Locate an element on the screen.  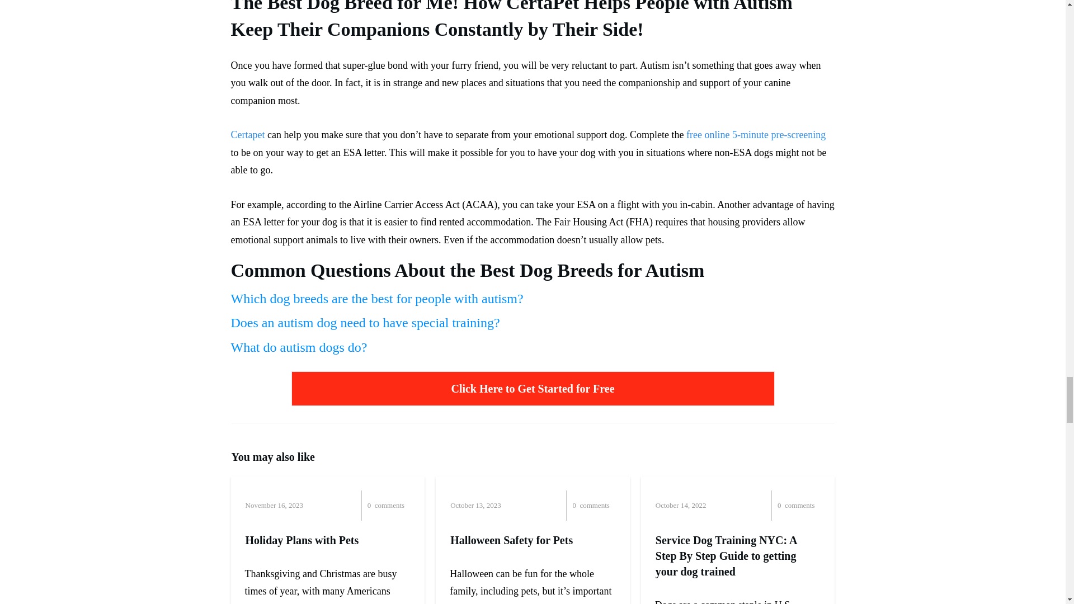
Holiday Plans with Pets is located at coordinates (302, 540).